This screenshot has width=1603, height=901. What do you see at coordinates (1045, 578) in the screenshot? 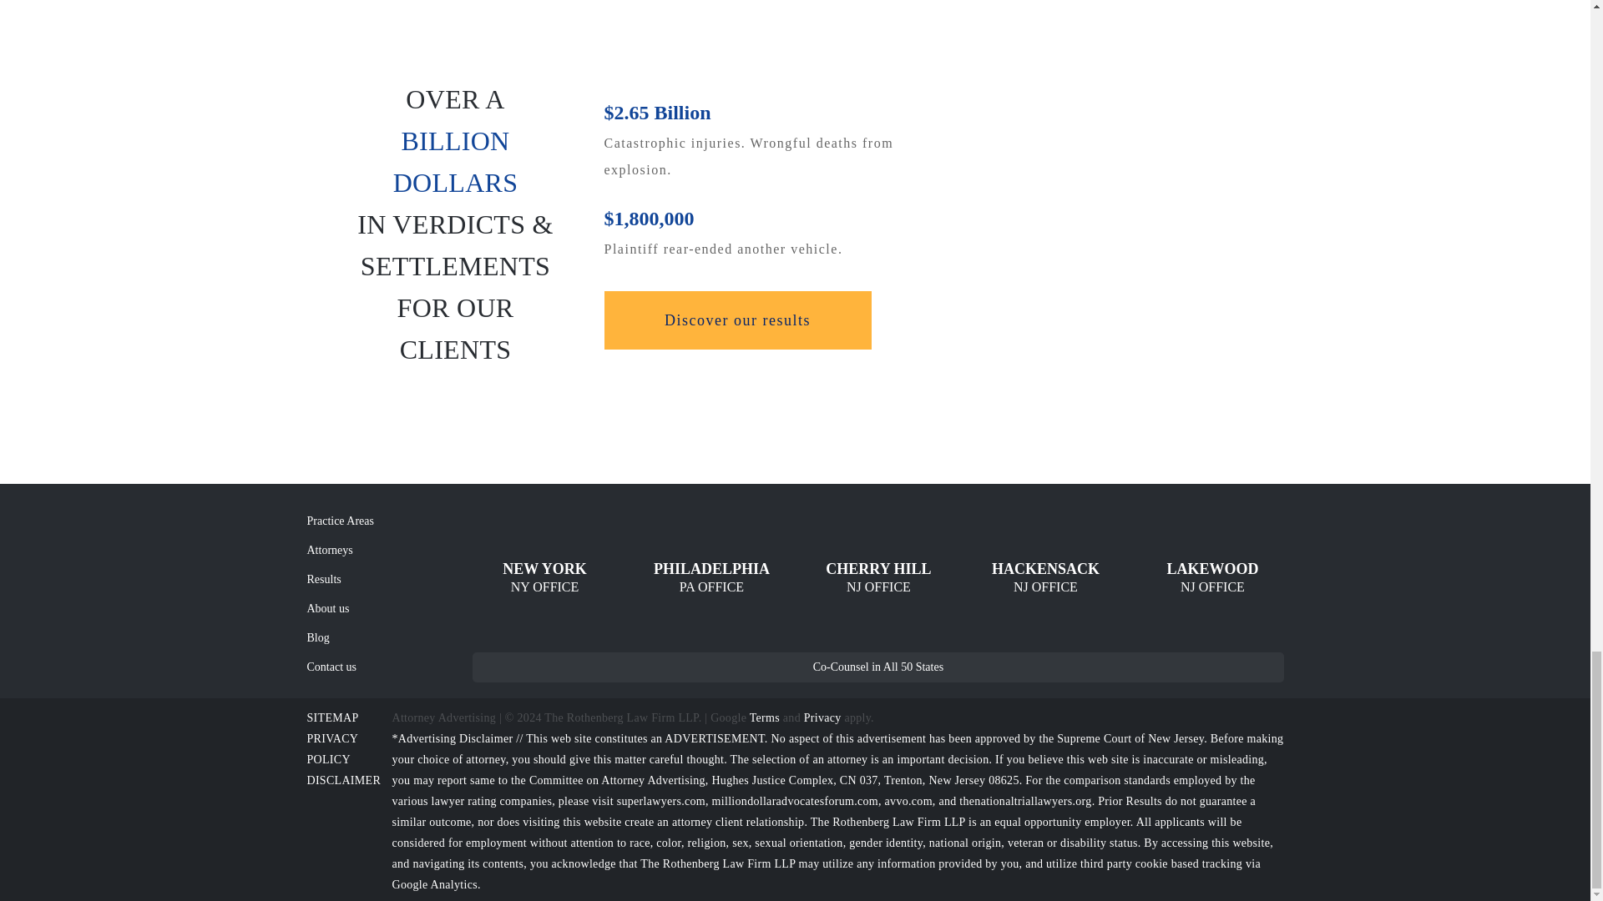
I see `Hackensack office` at bounding box center [1045, 578].